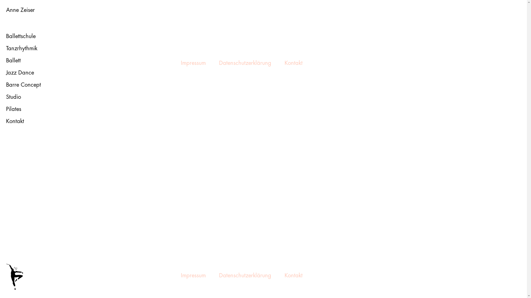 The height and width of the screenshot is (298, 531). What do you see at coordinates (14, 109) in the screenshot?
I see `Pilates` at bounding box center [14, 109].